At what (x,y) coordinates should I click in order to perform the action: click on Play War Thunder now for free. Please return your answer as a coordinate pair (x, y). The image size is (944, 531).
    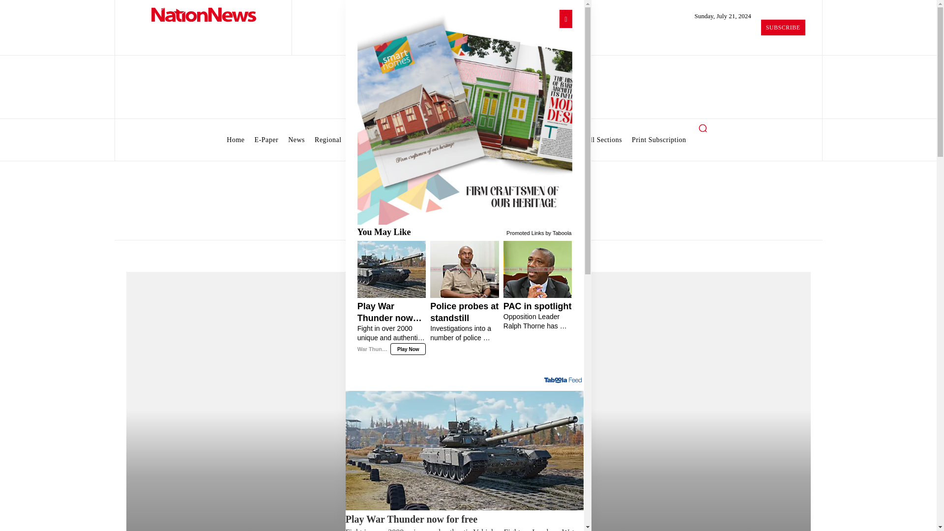
    Looking at the image, I should click on (465, 522).